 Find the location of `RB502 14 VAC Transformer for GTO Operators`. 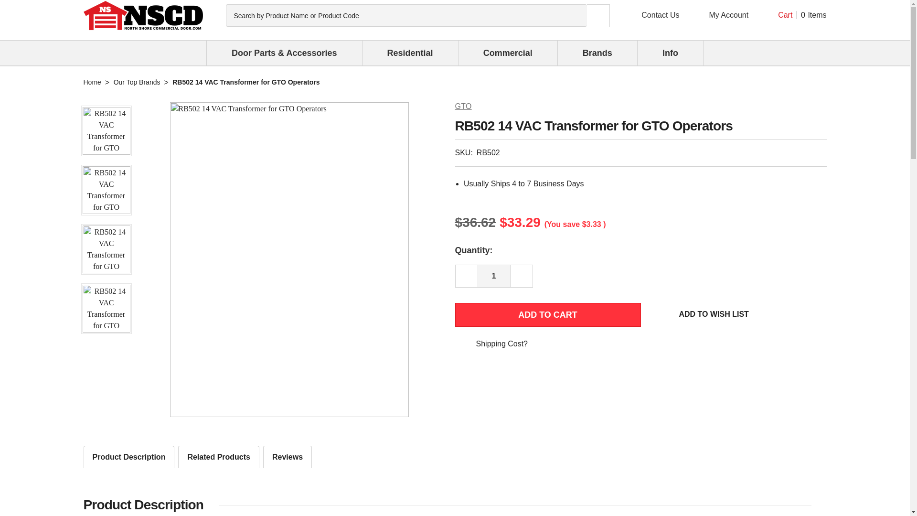

RB502 14 VAC Transformer for GTO Operators is located at coordinates (106, 309).